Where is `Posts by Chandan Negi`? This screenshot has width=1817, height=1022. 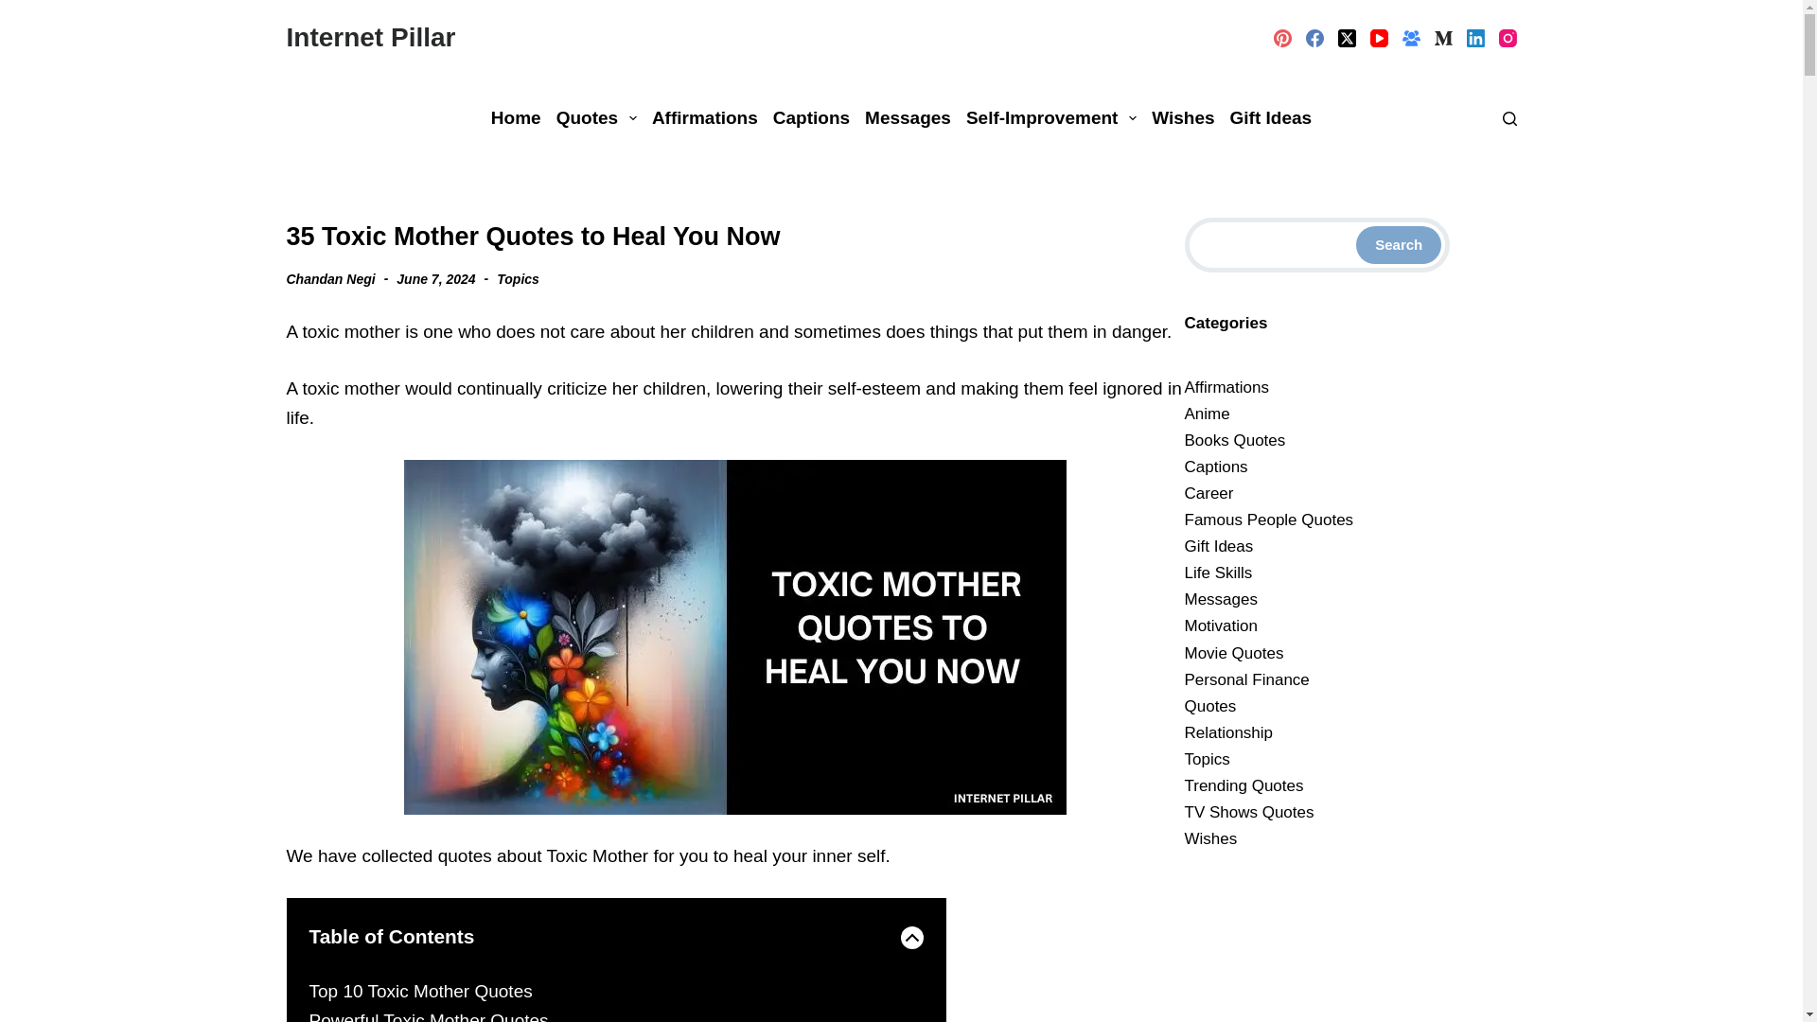 Posts by Chandan Negi is located at coordinates (329, 278).